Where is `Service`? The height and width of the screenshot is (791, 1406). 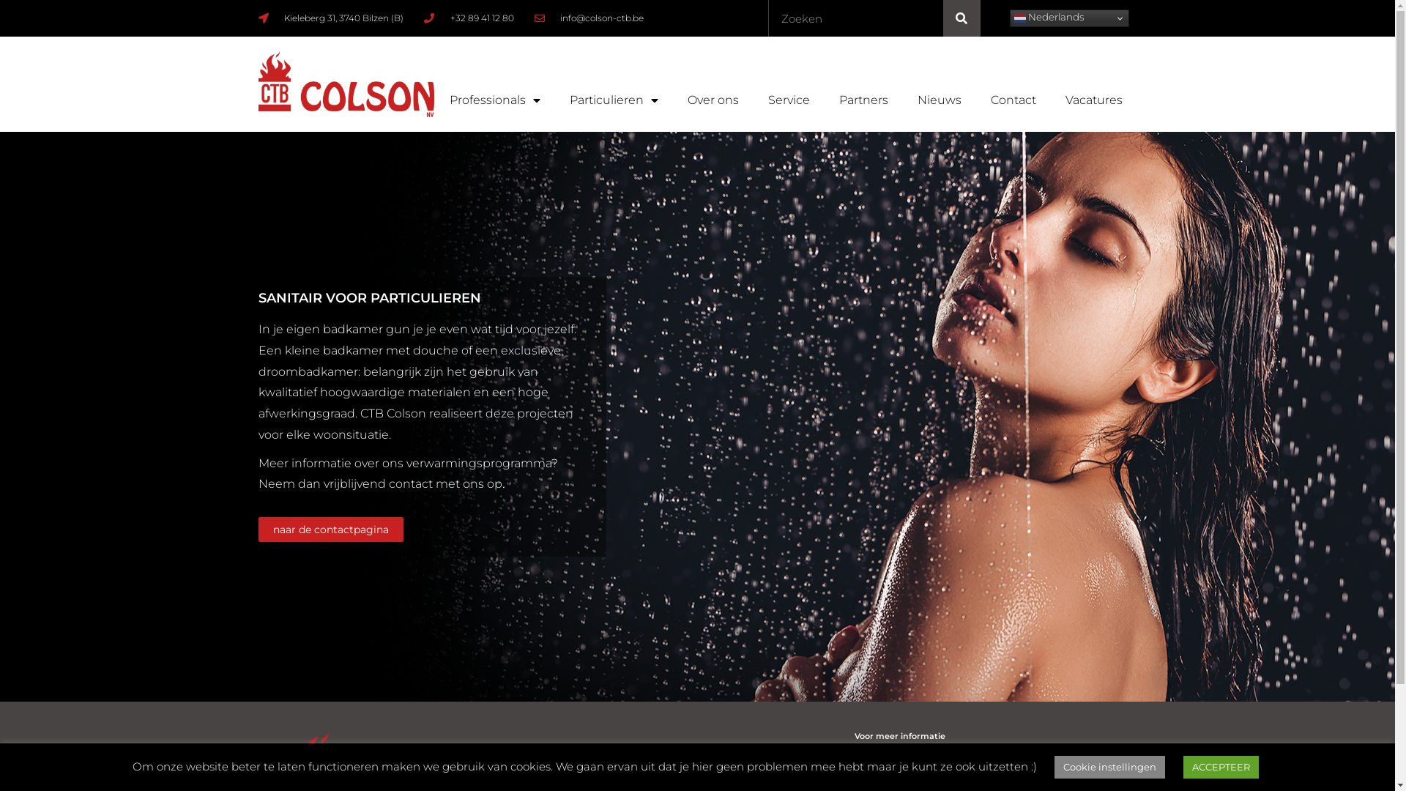
Service is located at coordinates (788, 100).